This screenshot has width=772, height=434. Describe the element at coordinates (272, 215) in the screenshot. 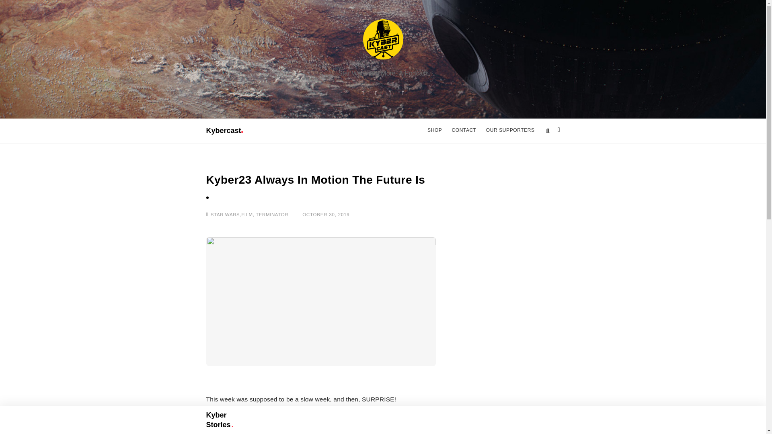

I see `TERMINATOR` at that location.